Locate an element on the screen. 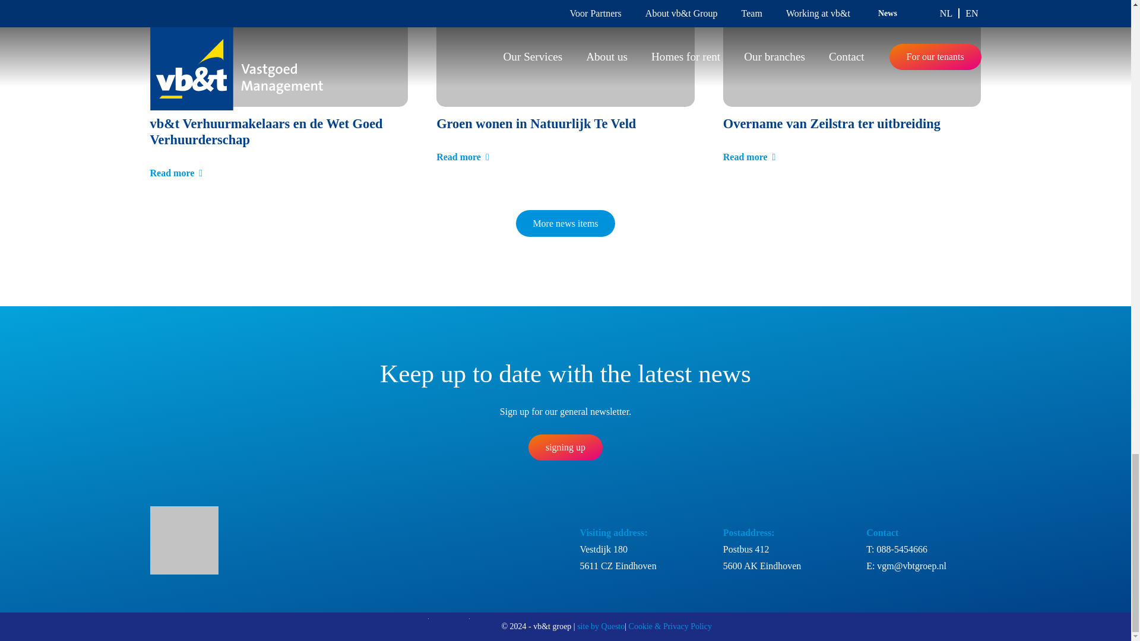  Read more is located at coordinates (463, 157).